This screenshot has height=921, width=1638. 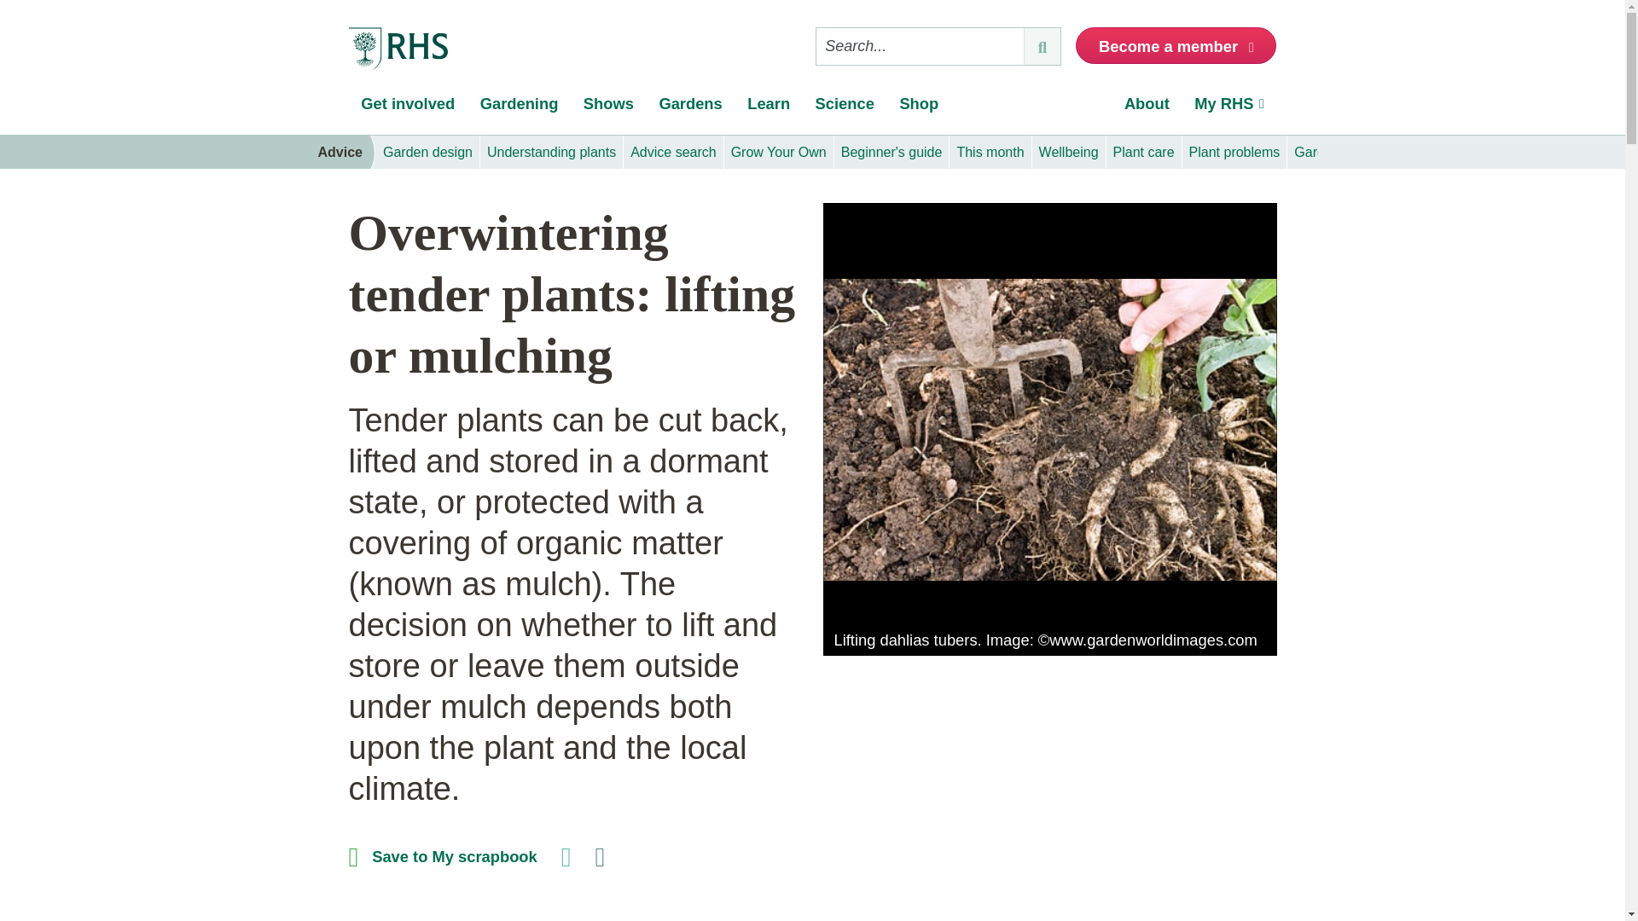 What do you see at coordinates (1042, 46) in the screenshot?
I see `Submit` at bounding box center [1042, 46].